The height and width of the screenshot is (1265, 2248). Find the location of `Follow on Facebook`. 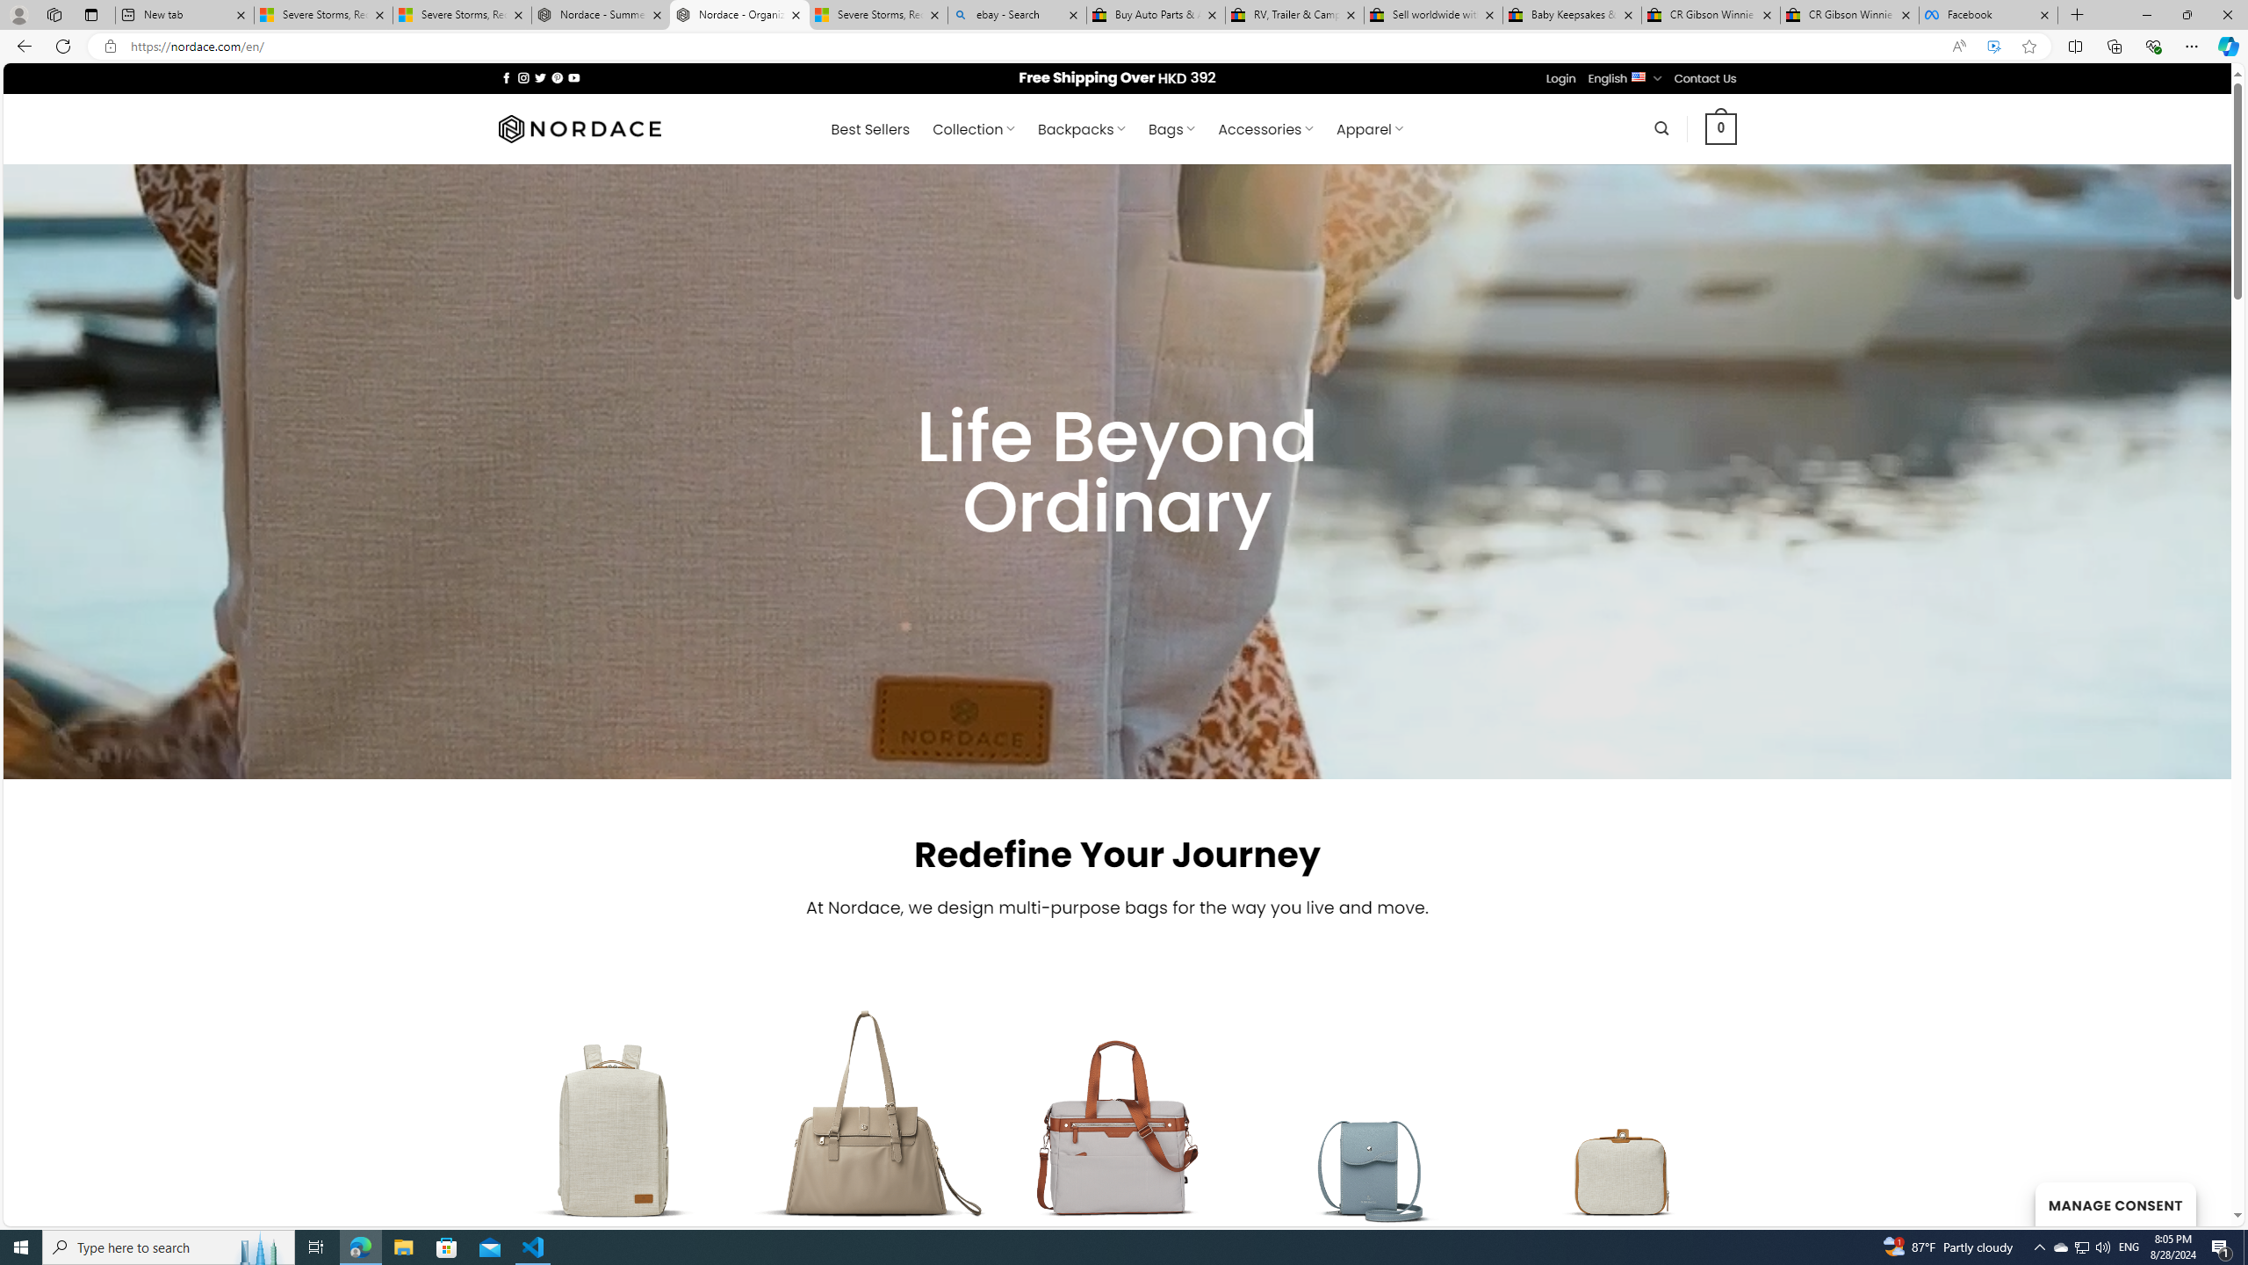

Follow on Facebook is located at coordinates (506, 77).